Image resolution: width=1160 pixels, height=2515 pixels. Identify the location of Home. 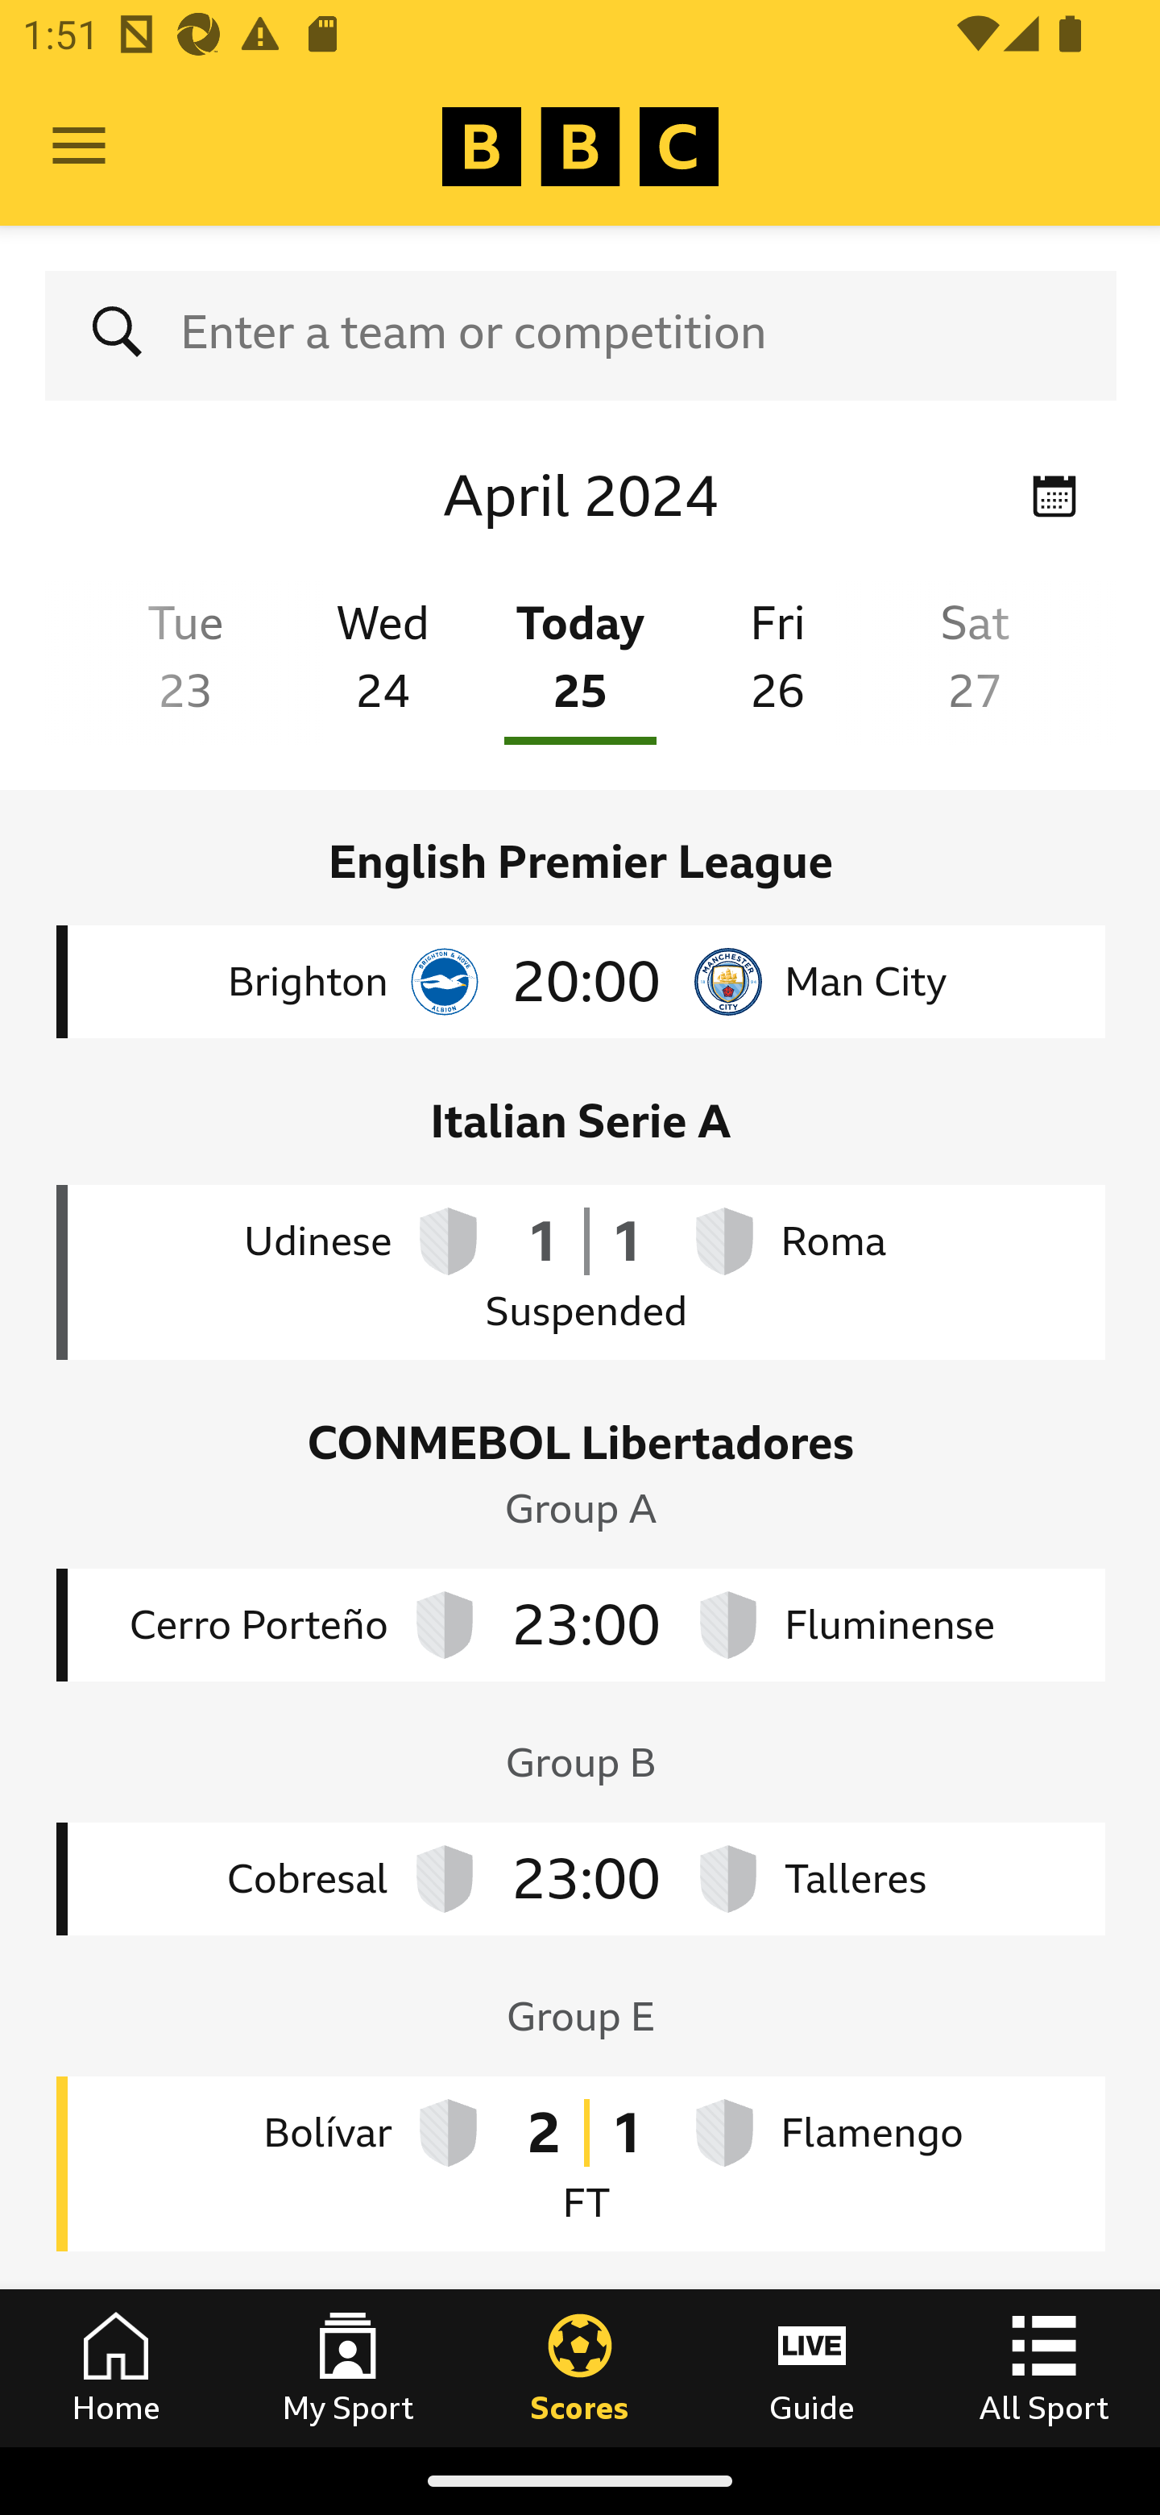
(116, 2367).